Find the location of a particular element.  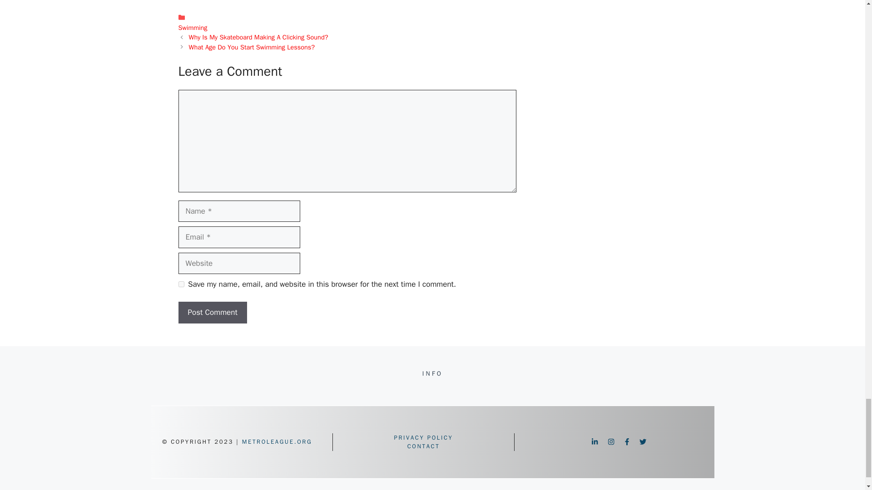

yes is located at coordinates (181, 284).